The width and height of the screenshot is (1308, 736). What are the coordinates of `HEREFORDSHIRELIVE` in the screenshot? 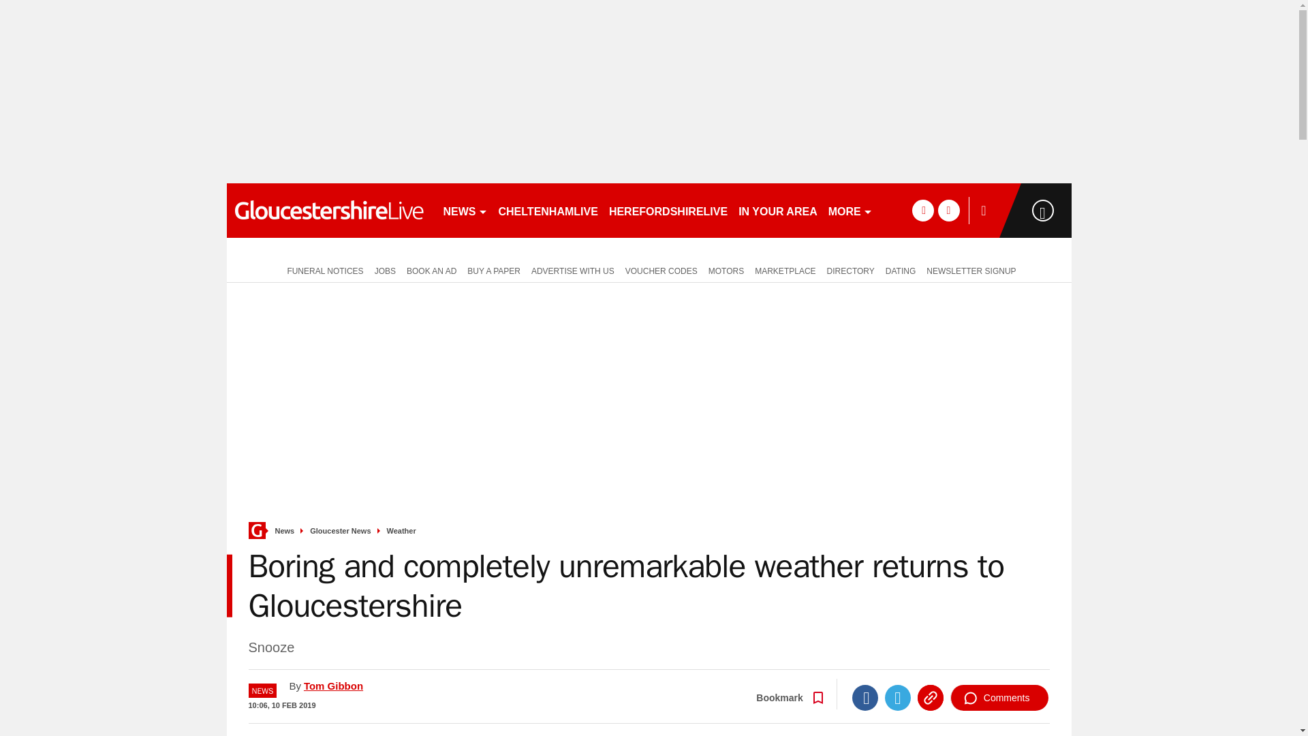 It's located at (668, 210).